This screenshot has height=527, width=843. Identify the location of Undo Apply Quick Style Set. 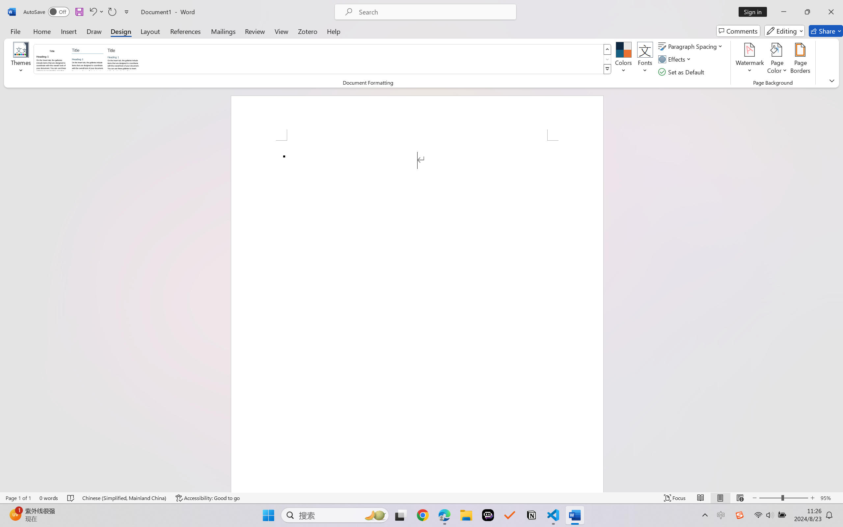
(96, 12).